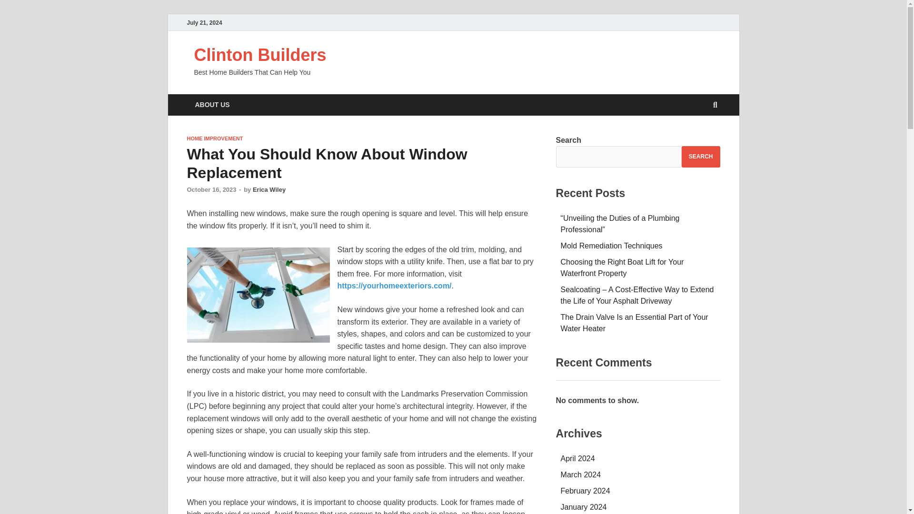 Image resolution: width=914 pixels, height=514 pixels. I want to click on Mold Remediation Techniques, so click(612, 246).